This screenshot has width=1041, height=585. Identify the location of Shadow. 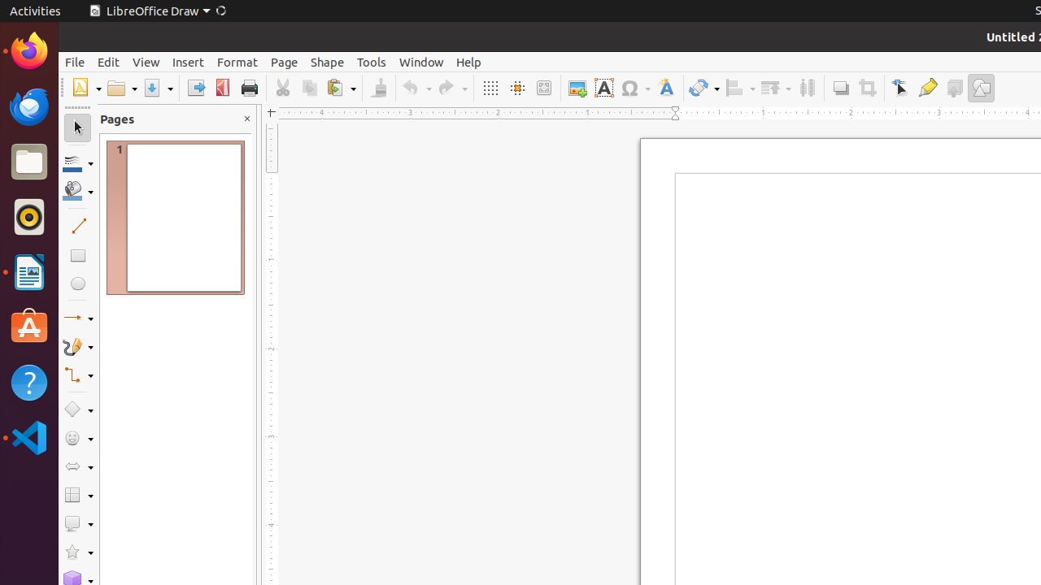
(841, 88).